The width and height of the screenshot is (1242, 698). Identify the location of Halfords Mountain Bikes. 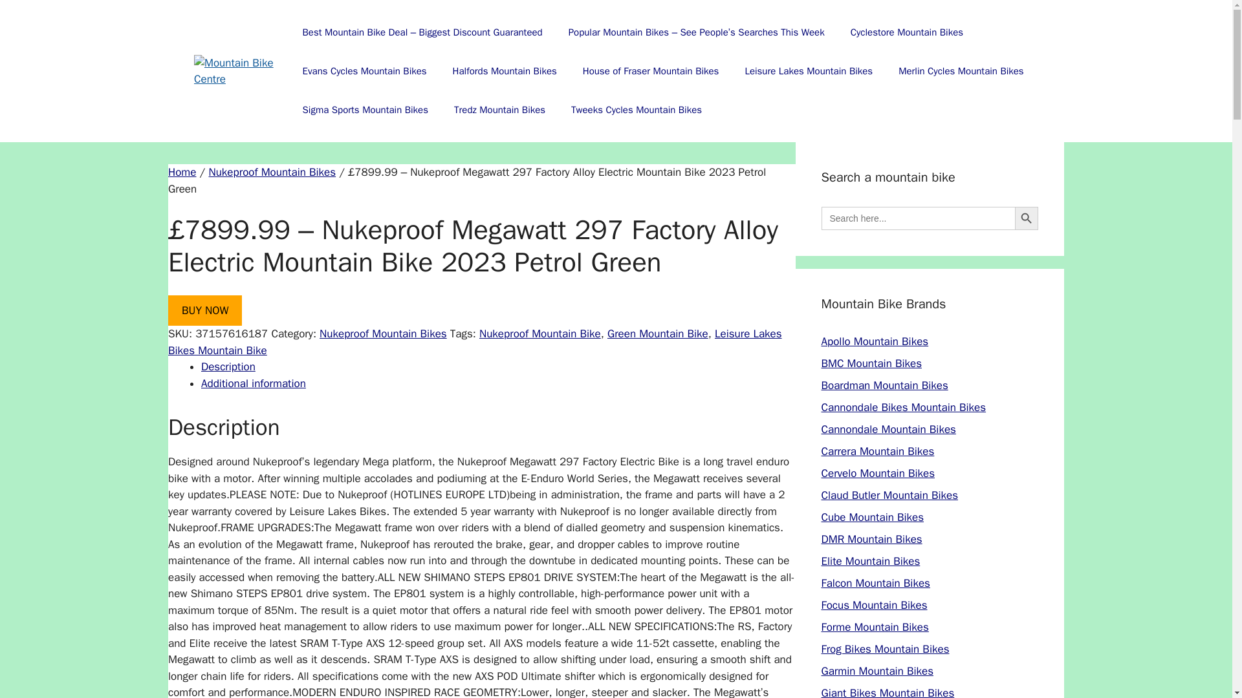
(505, 71).